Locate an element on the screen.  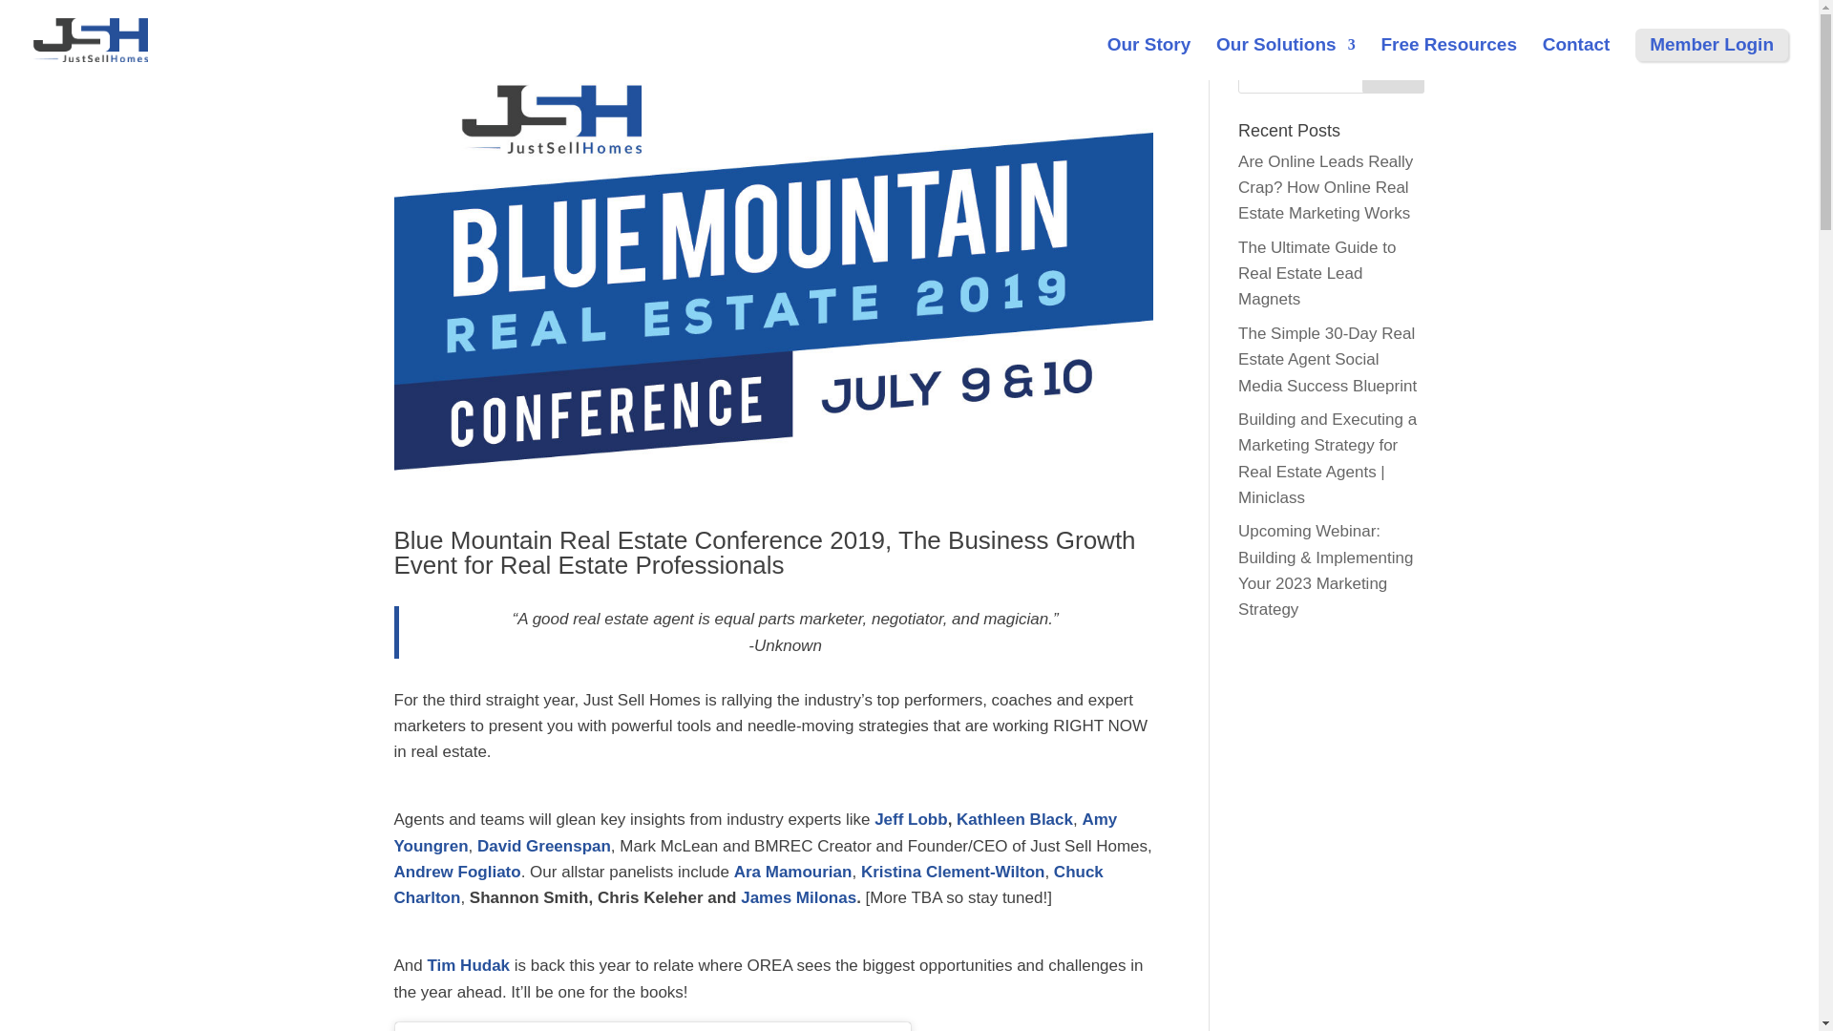
Chuck Charlton is located at coordinates (748, 884).